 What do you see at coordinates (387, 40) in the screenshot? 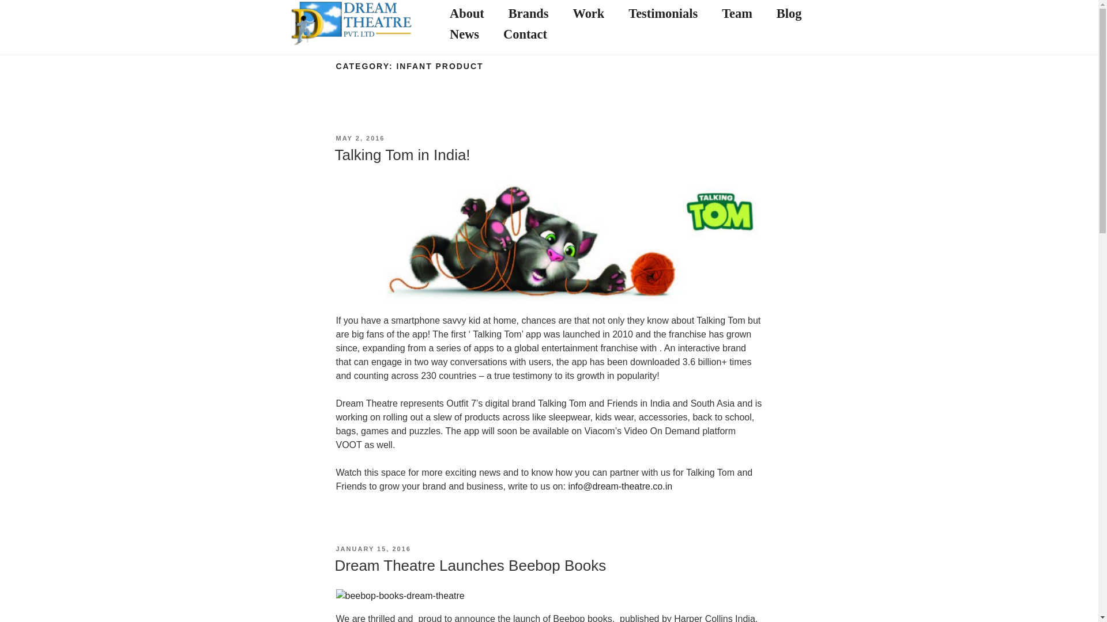
I see `DREAM THEATRE` at bounding box center [387, 40].